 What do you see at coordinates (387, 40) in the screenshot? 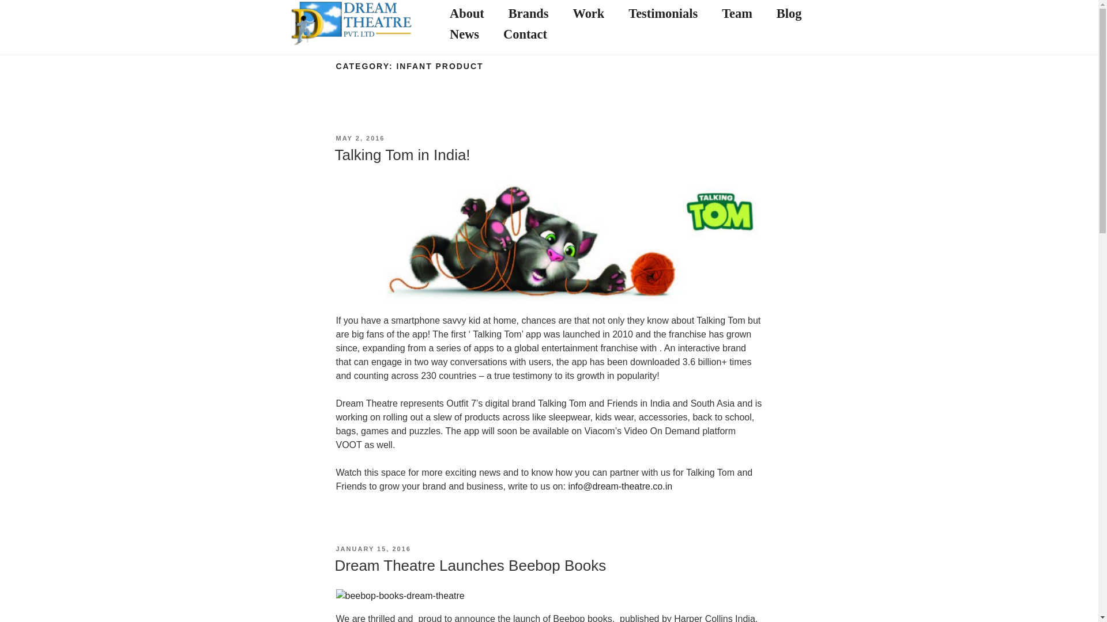
I see `DREAM THEATRE` at bounding box center [387, 40].